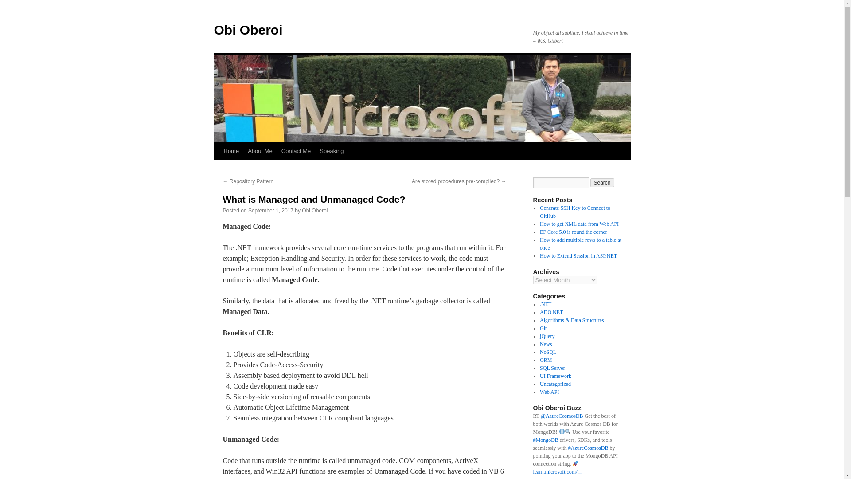 Image resolution: width=851 pixels, height=479 pixels. Describe the element at coordinates (574, 232) in the screenshot. I see `EF Core 5.0 is round the corner` at that location.